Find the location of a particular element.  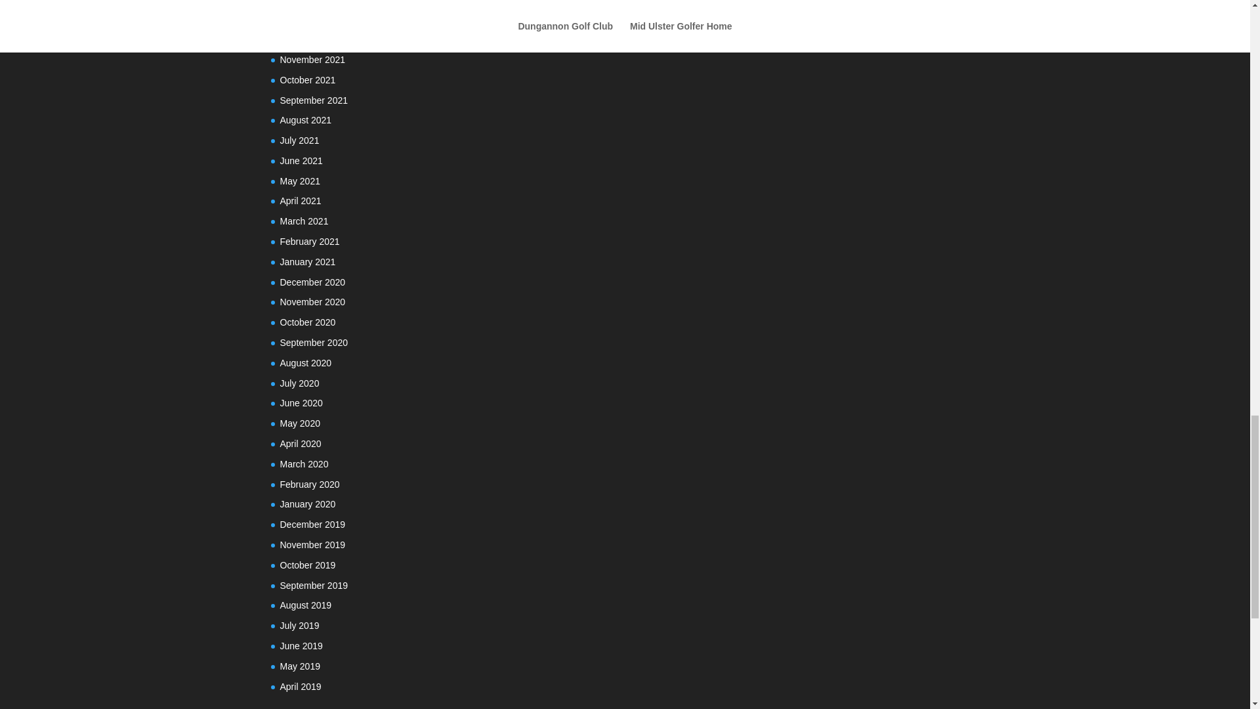

June 2021 is located at coordinates (301, 160).